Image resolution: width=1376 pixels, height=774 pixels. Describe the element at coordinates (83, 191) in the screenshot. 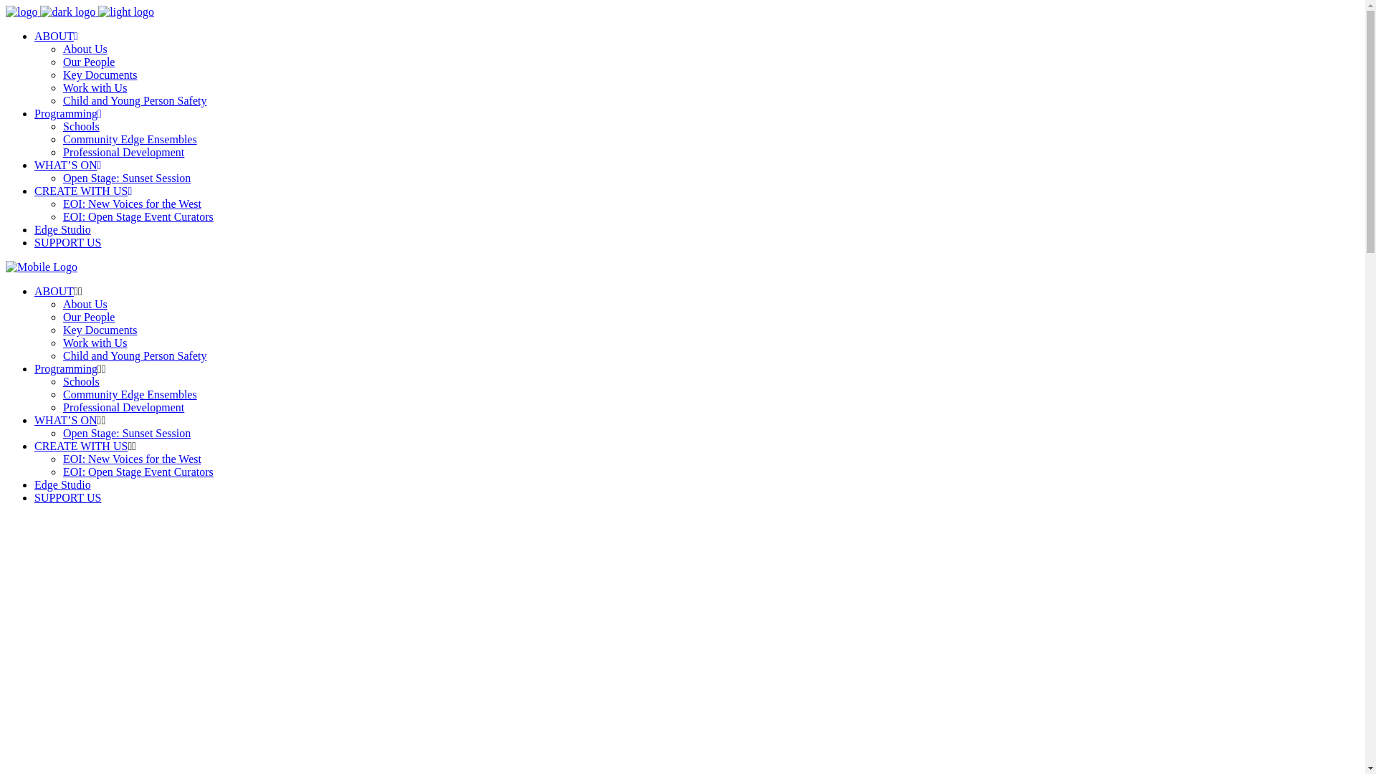

I see `CREATE WITH US` at that location.